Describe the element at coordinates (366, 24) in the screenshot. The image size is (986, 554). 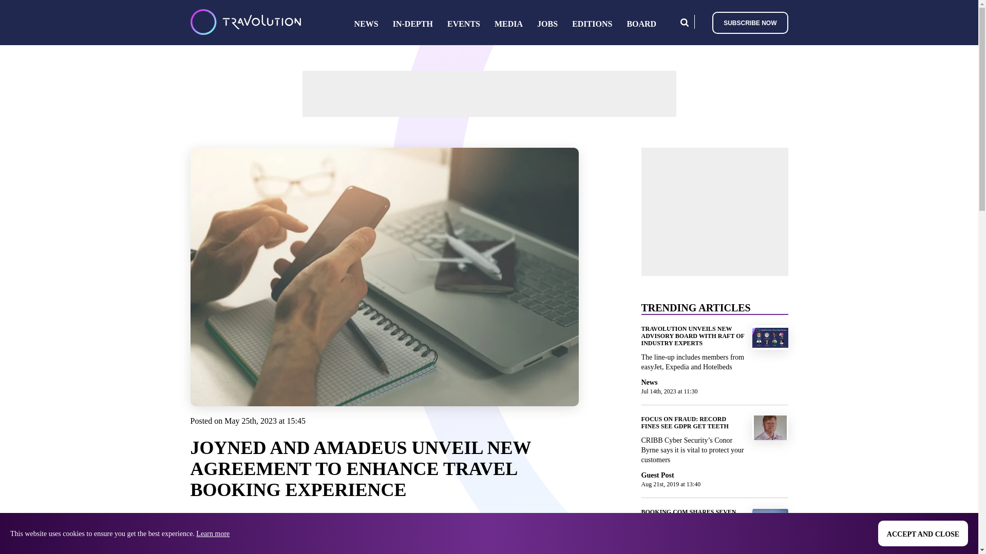
I see `NEWS` at that location.